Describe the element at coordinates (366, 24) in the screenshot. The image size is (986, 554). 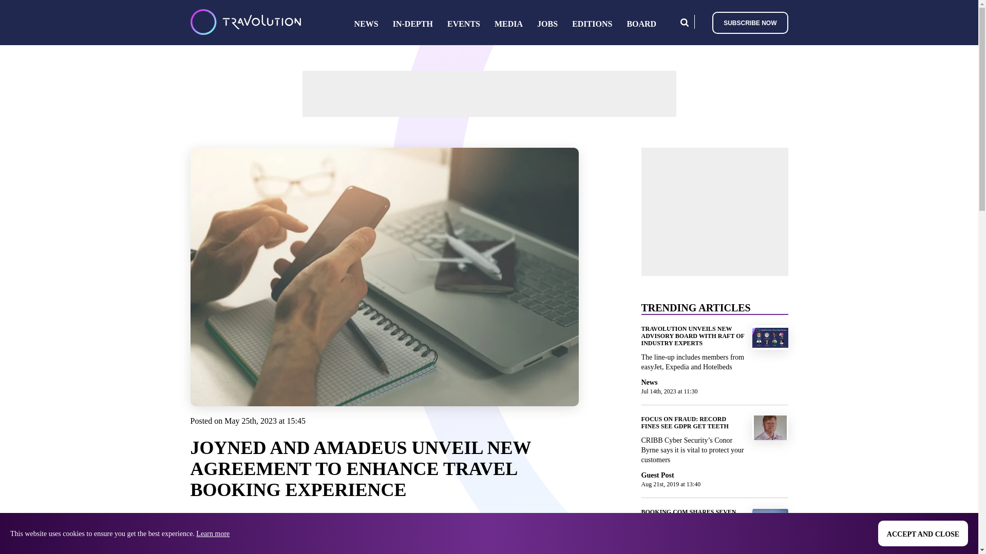
I see `NEWS` at that location.